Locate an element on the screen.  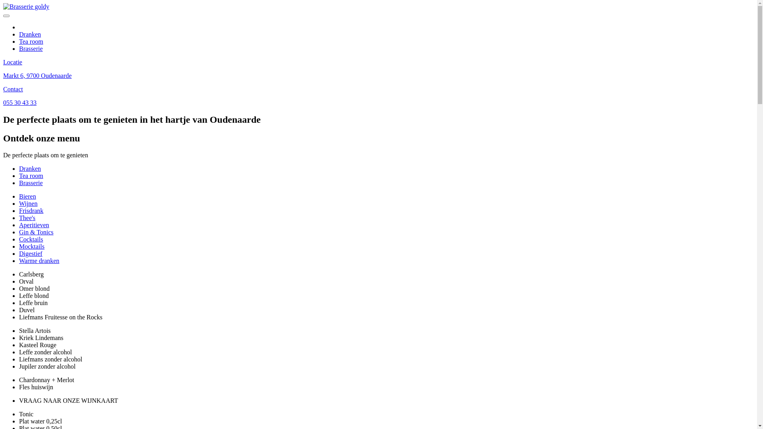
Thee's is located at coordinates (27, 218).